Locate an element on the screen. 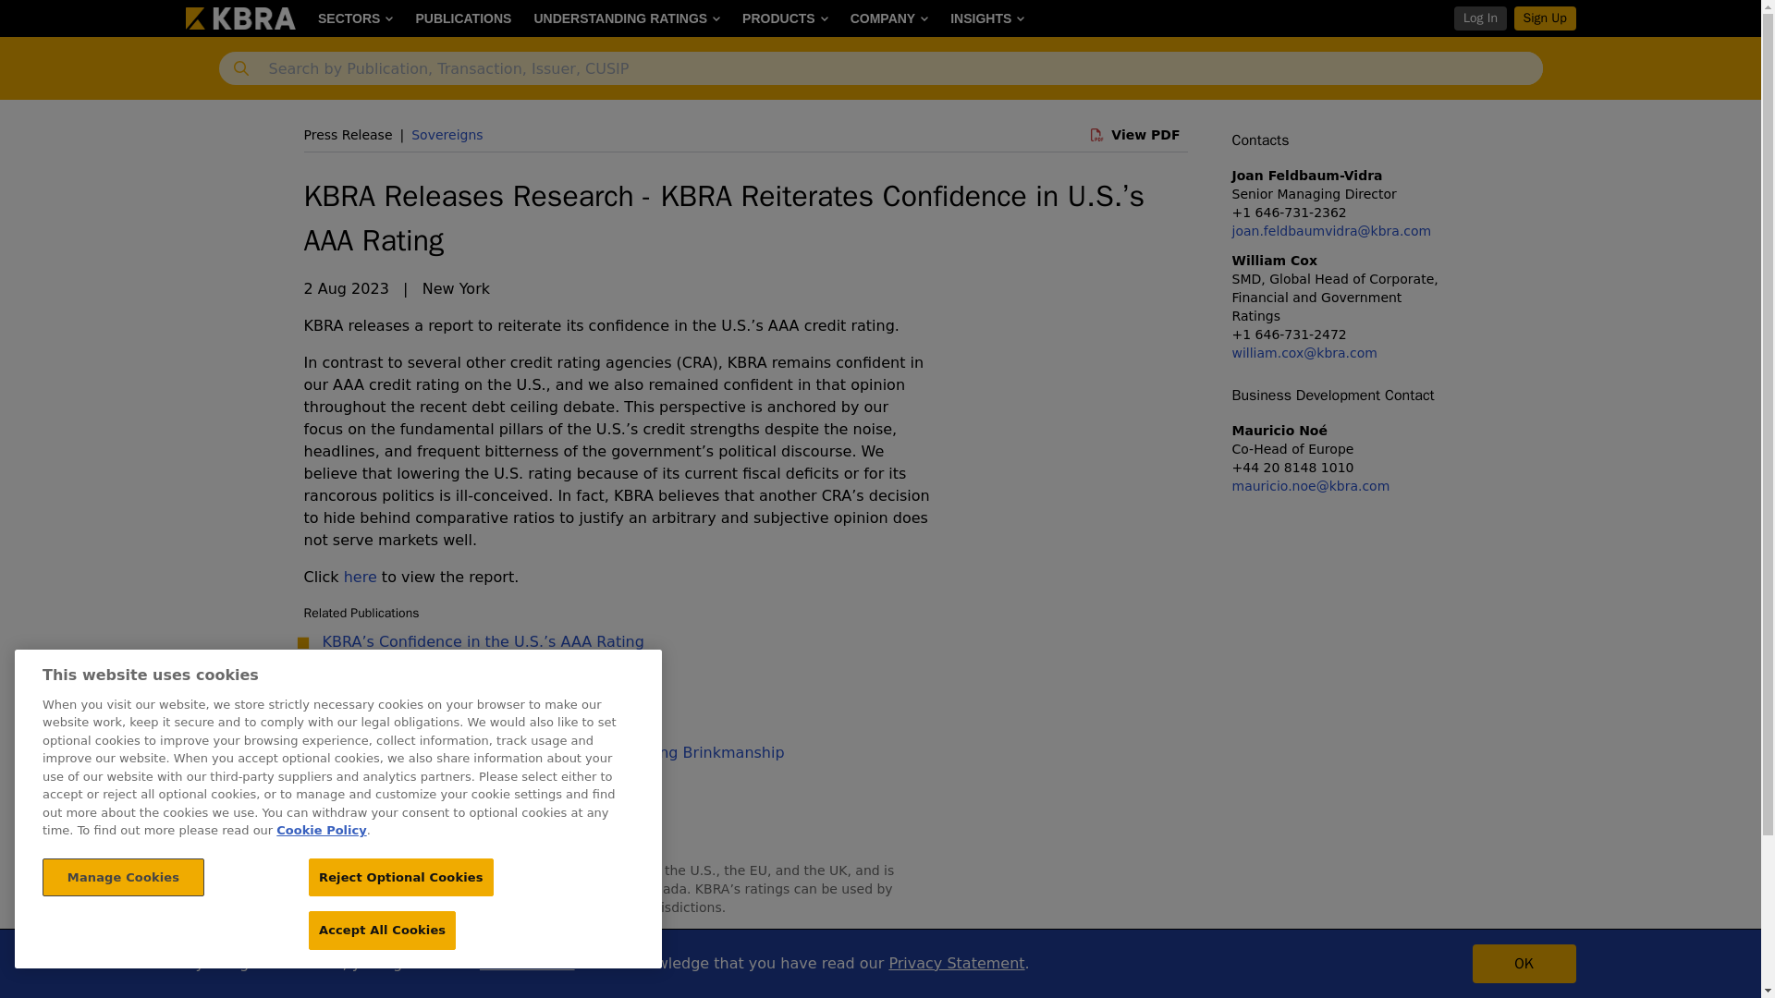  COMPANY is located at coordinates (889, 18).